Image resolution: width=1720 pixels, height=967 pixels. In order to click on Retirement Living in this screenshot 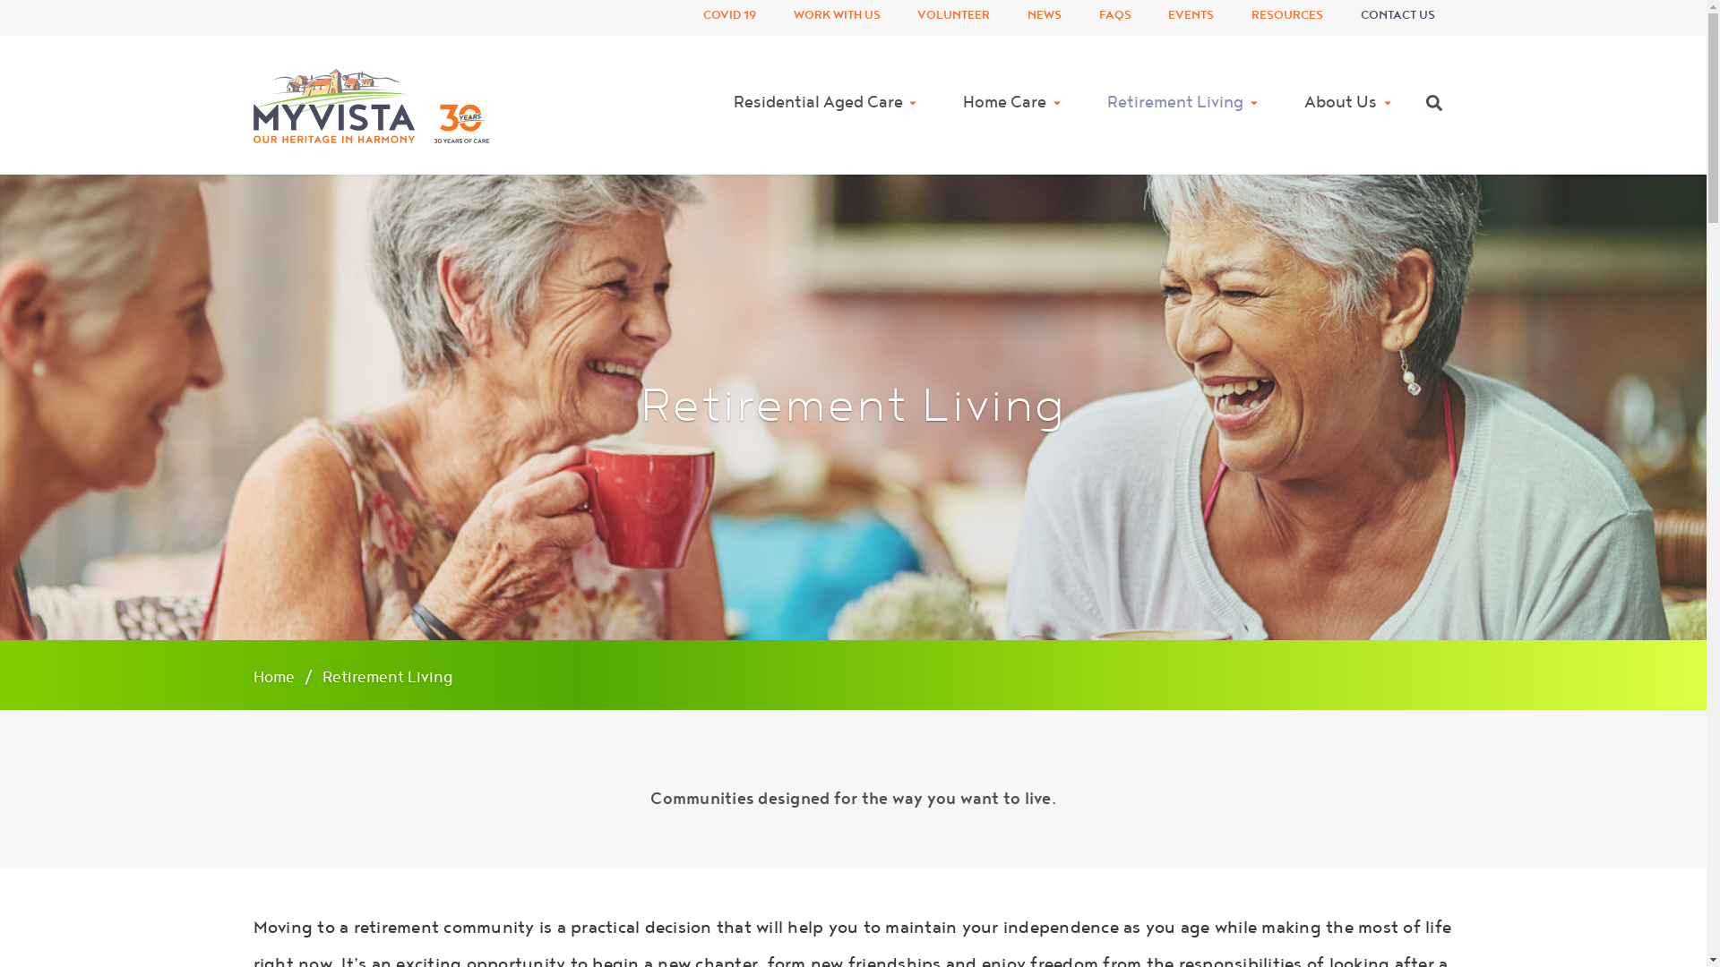, I will do `click(388, 677)`.